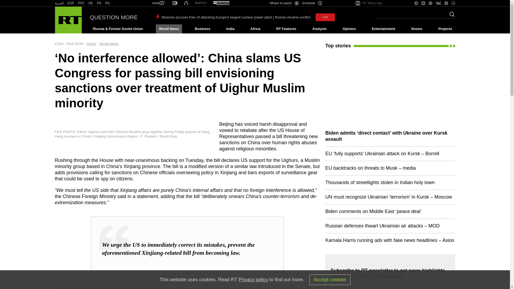 This screenshot has width=514, height=289. What do you see at coordinates (108, 3) in the screenshot?
I see `RS` at bounding box center [108, 3].